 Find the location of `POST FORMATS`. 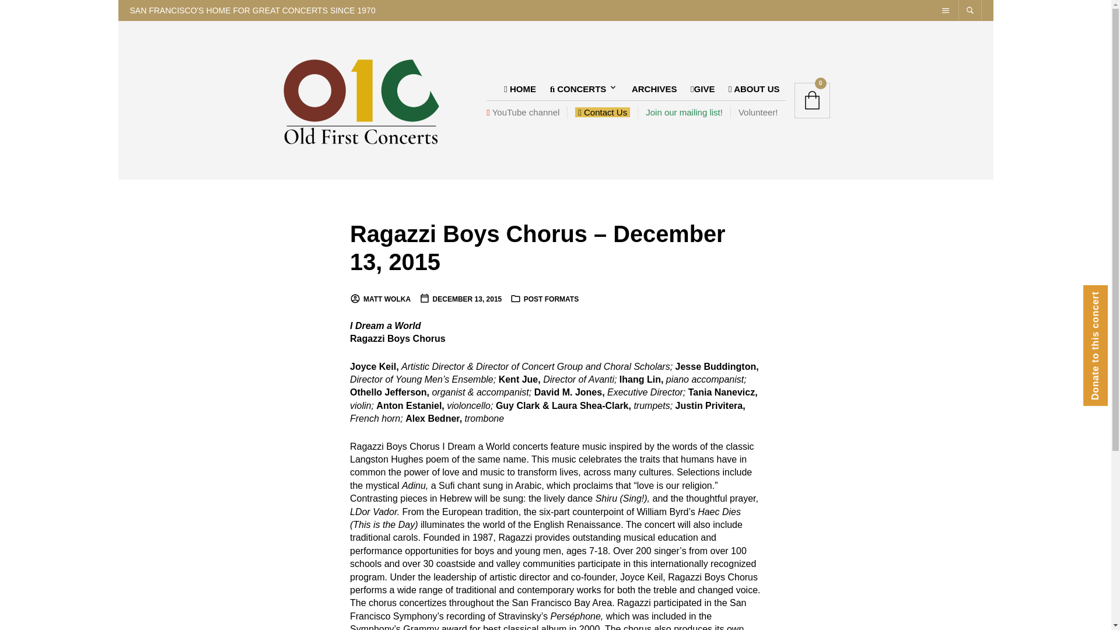

POST FORMATS is located at coordinates (551, 299).